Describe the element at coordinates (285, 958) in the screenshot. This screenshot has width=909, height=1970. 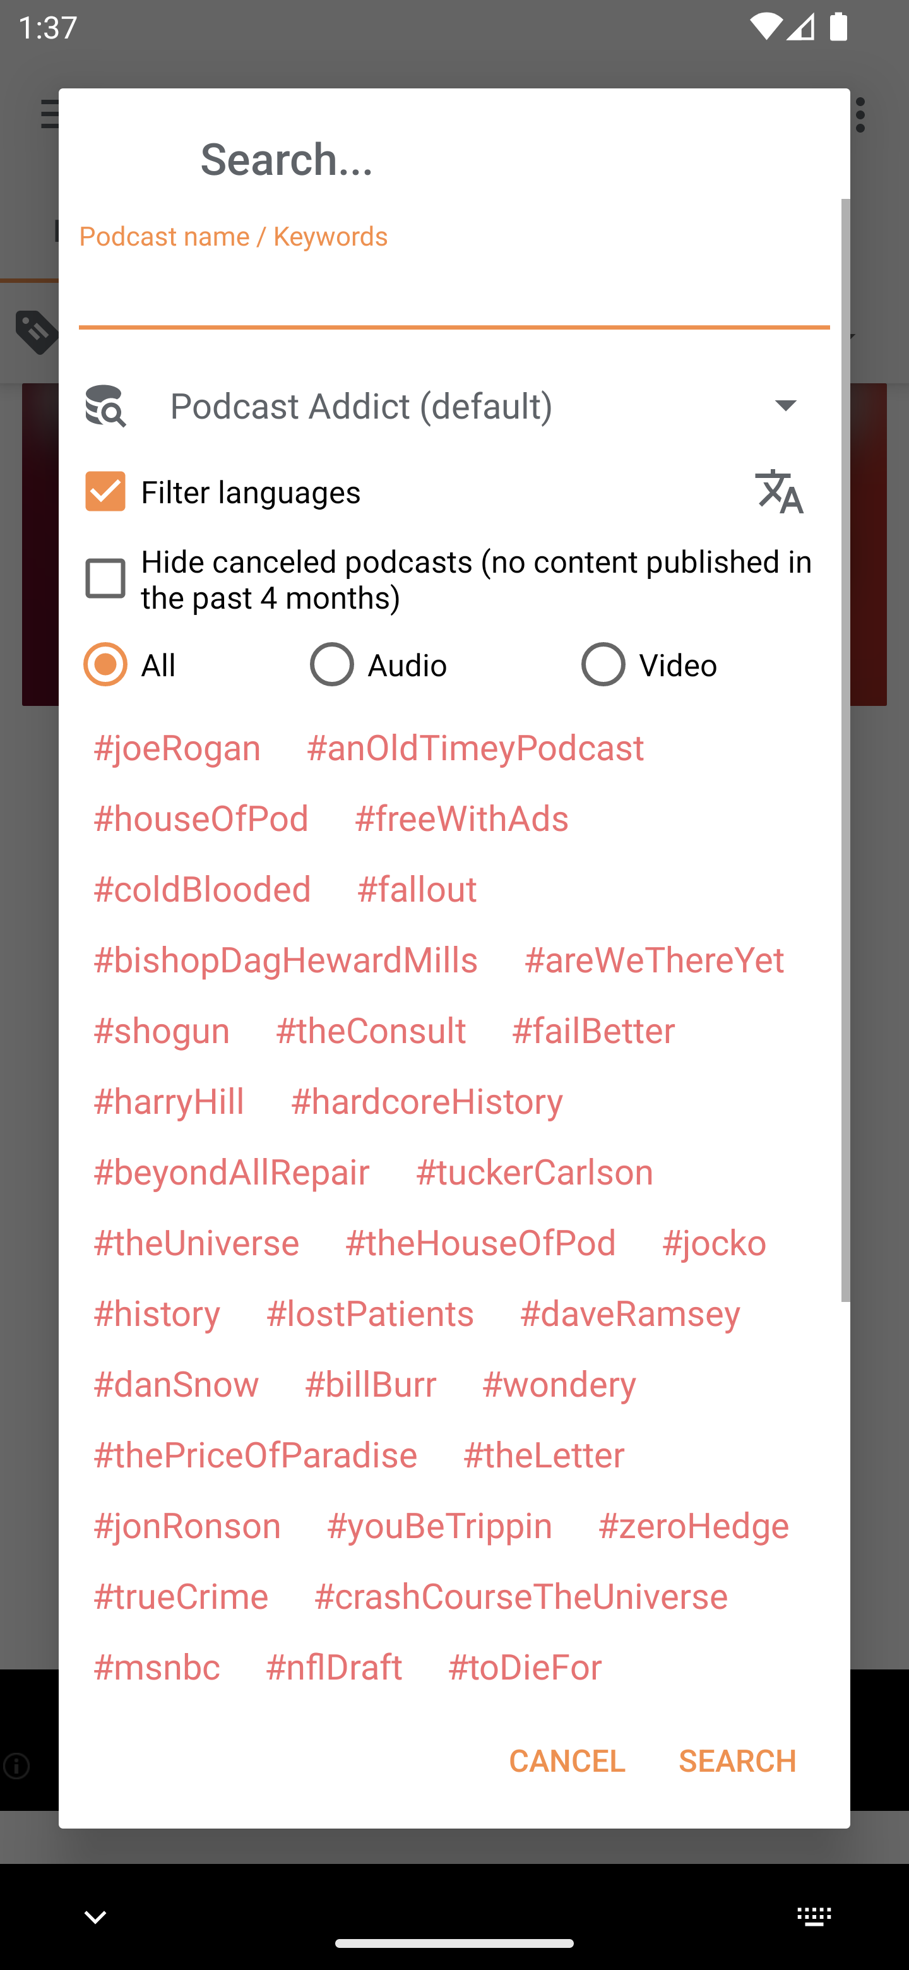
I see `#bishopDagHewardMills` at that location.